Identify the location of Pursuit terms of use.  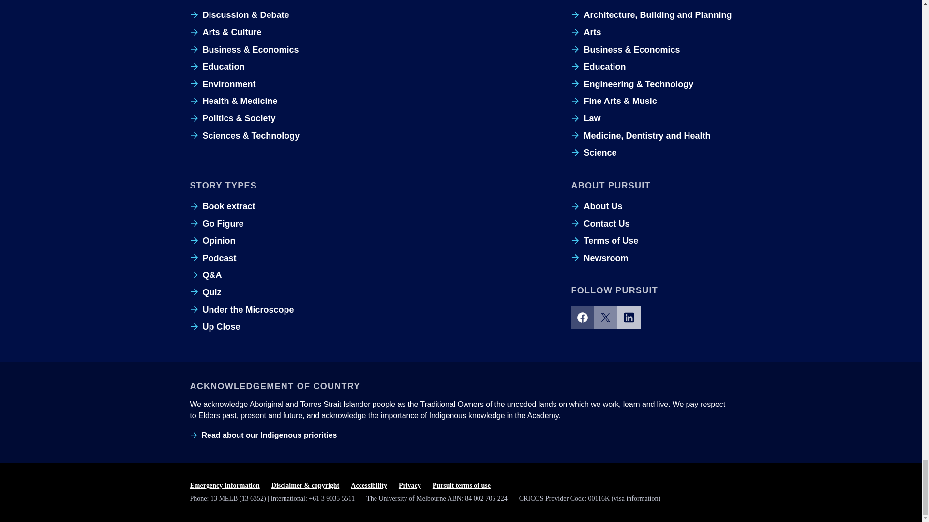
(462, 486).